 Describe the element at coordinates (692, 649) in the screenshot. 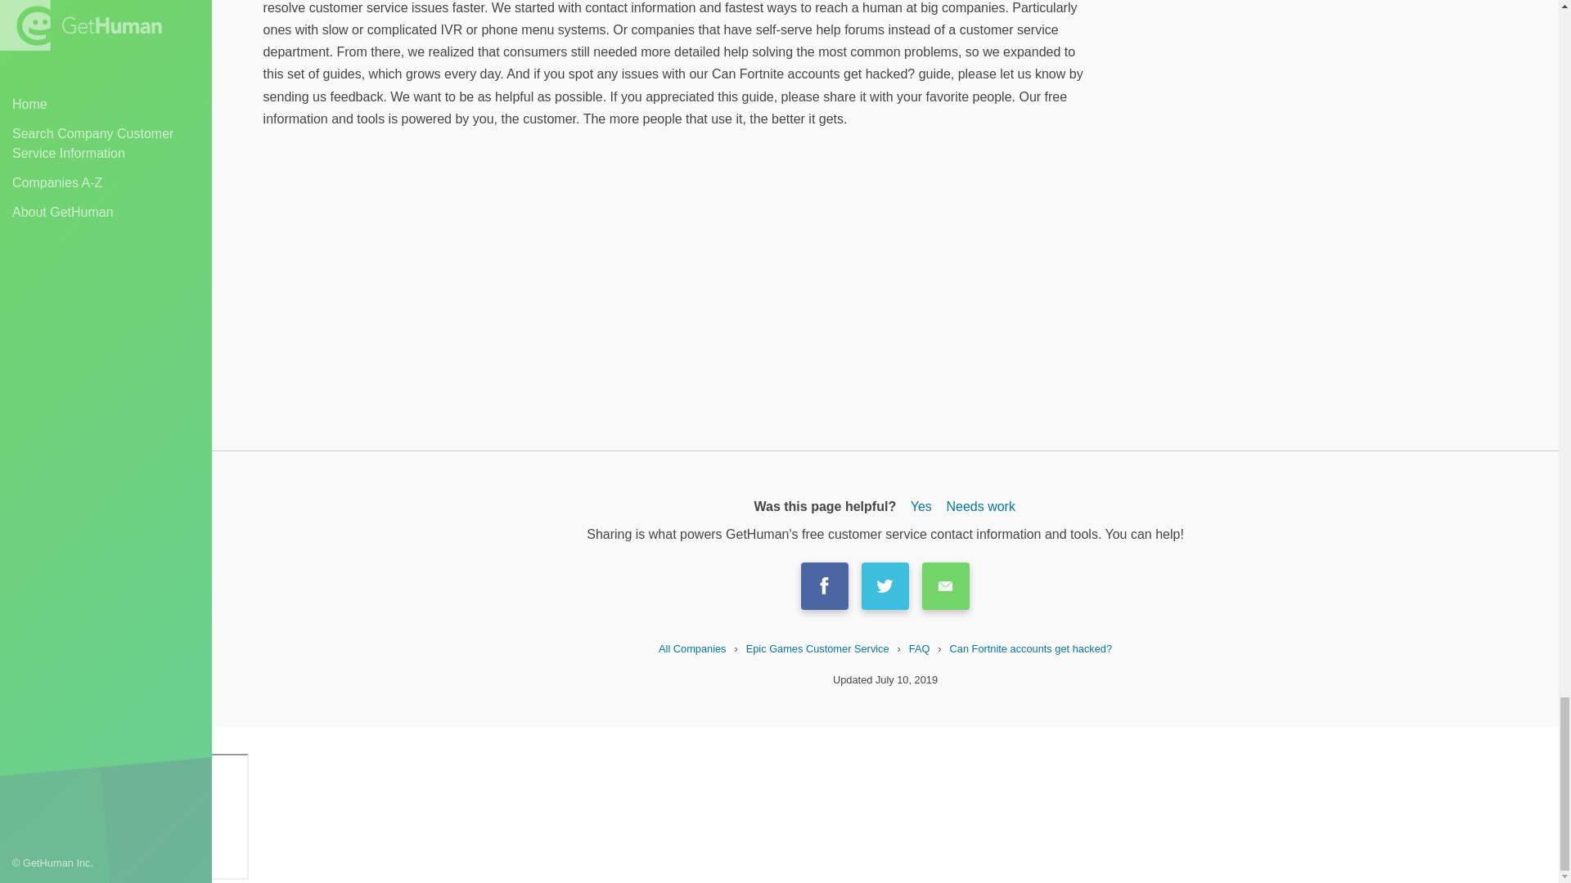

I see `All Companies` at that location.